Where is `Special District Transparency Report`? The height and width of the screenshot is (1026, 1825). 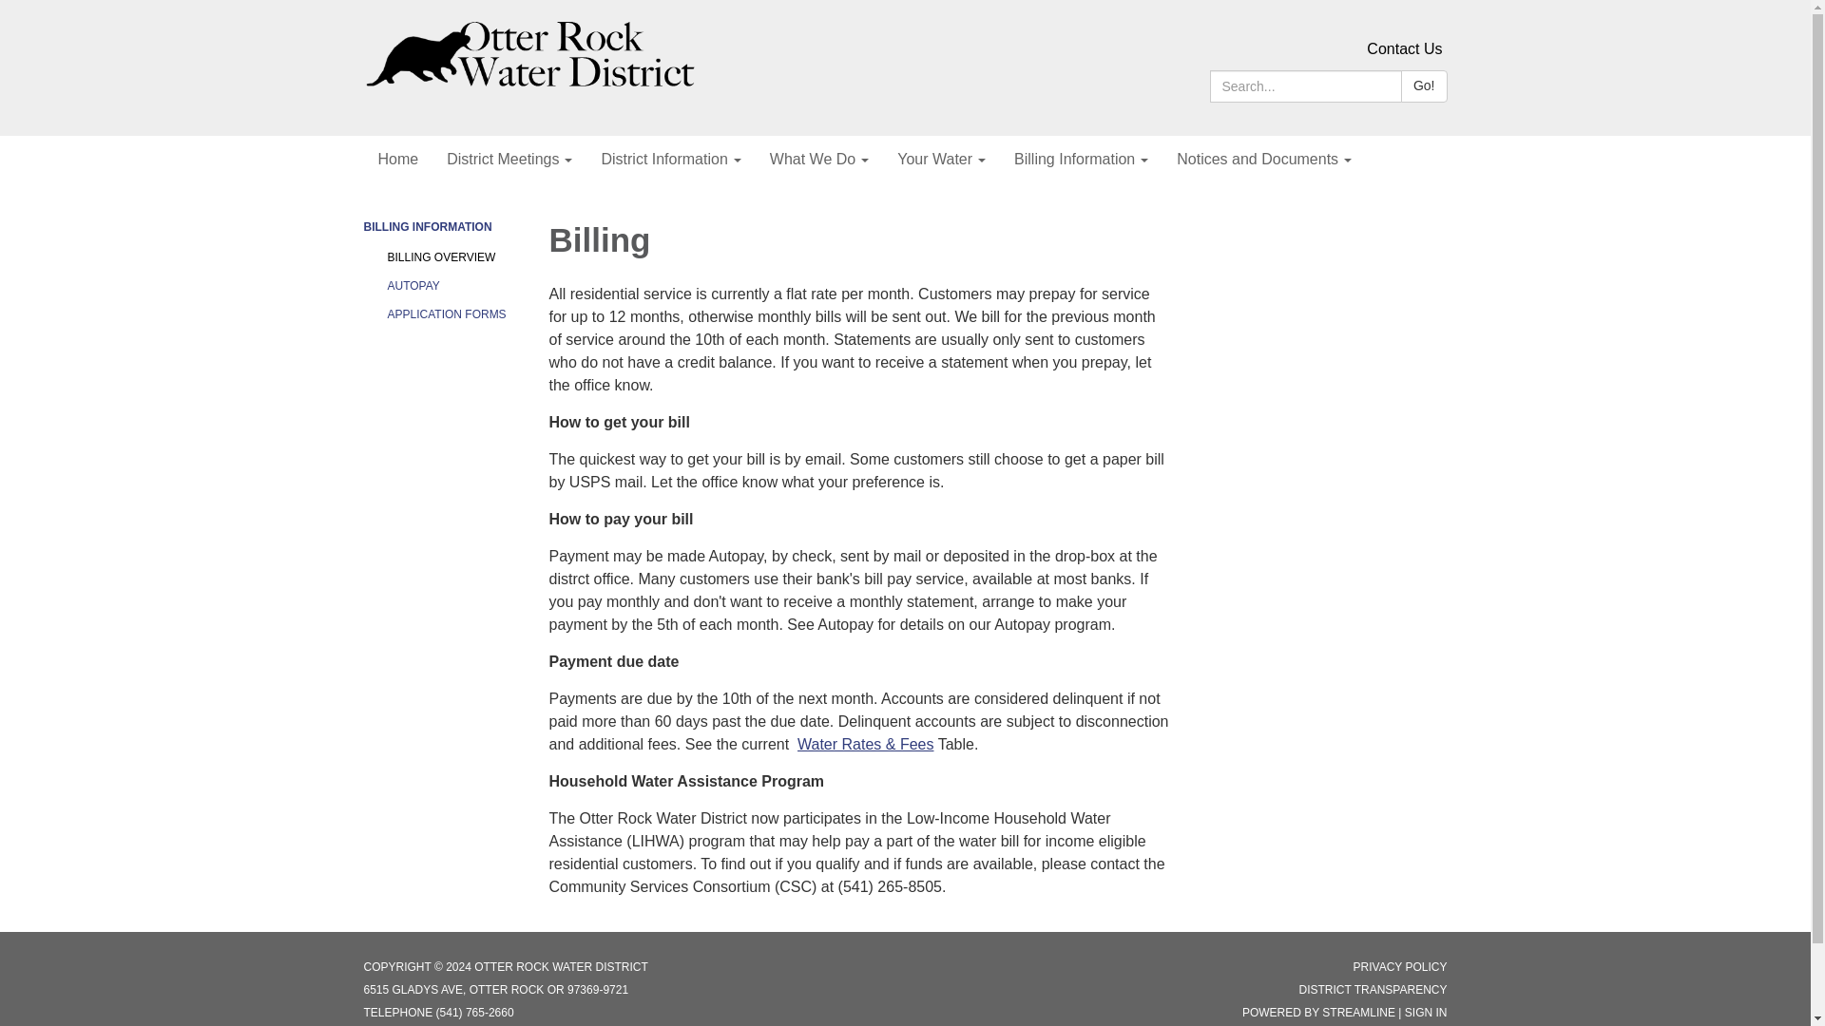 Special District Transparency Report is located at coordinates (1373, 989).